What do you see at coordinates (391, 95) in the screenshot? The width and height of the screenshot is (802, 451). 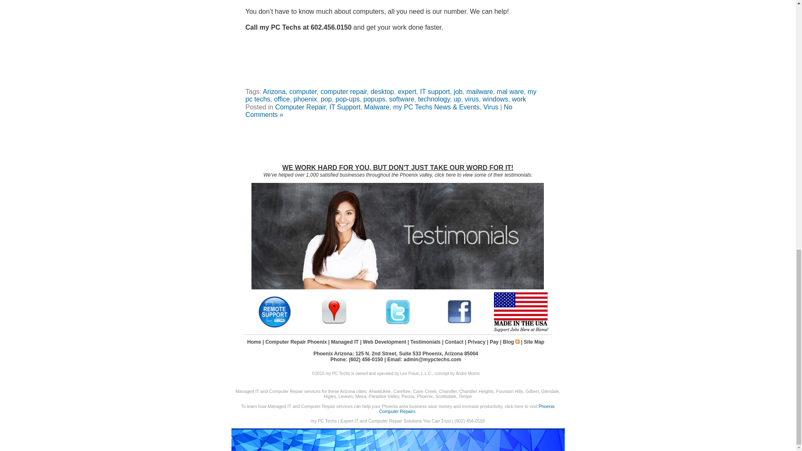 I see `my pc techs` at bounding box center [391, 95].